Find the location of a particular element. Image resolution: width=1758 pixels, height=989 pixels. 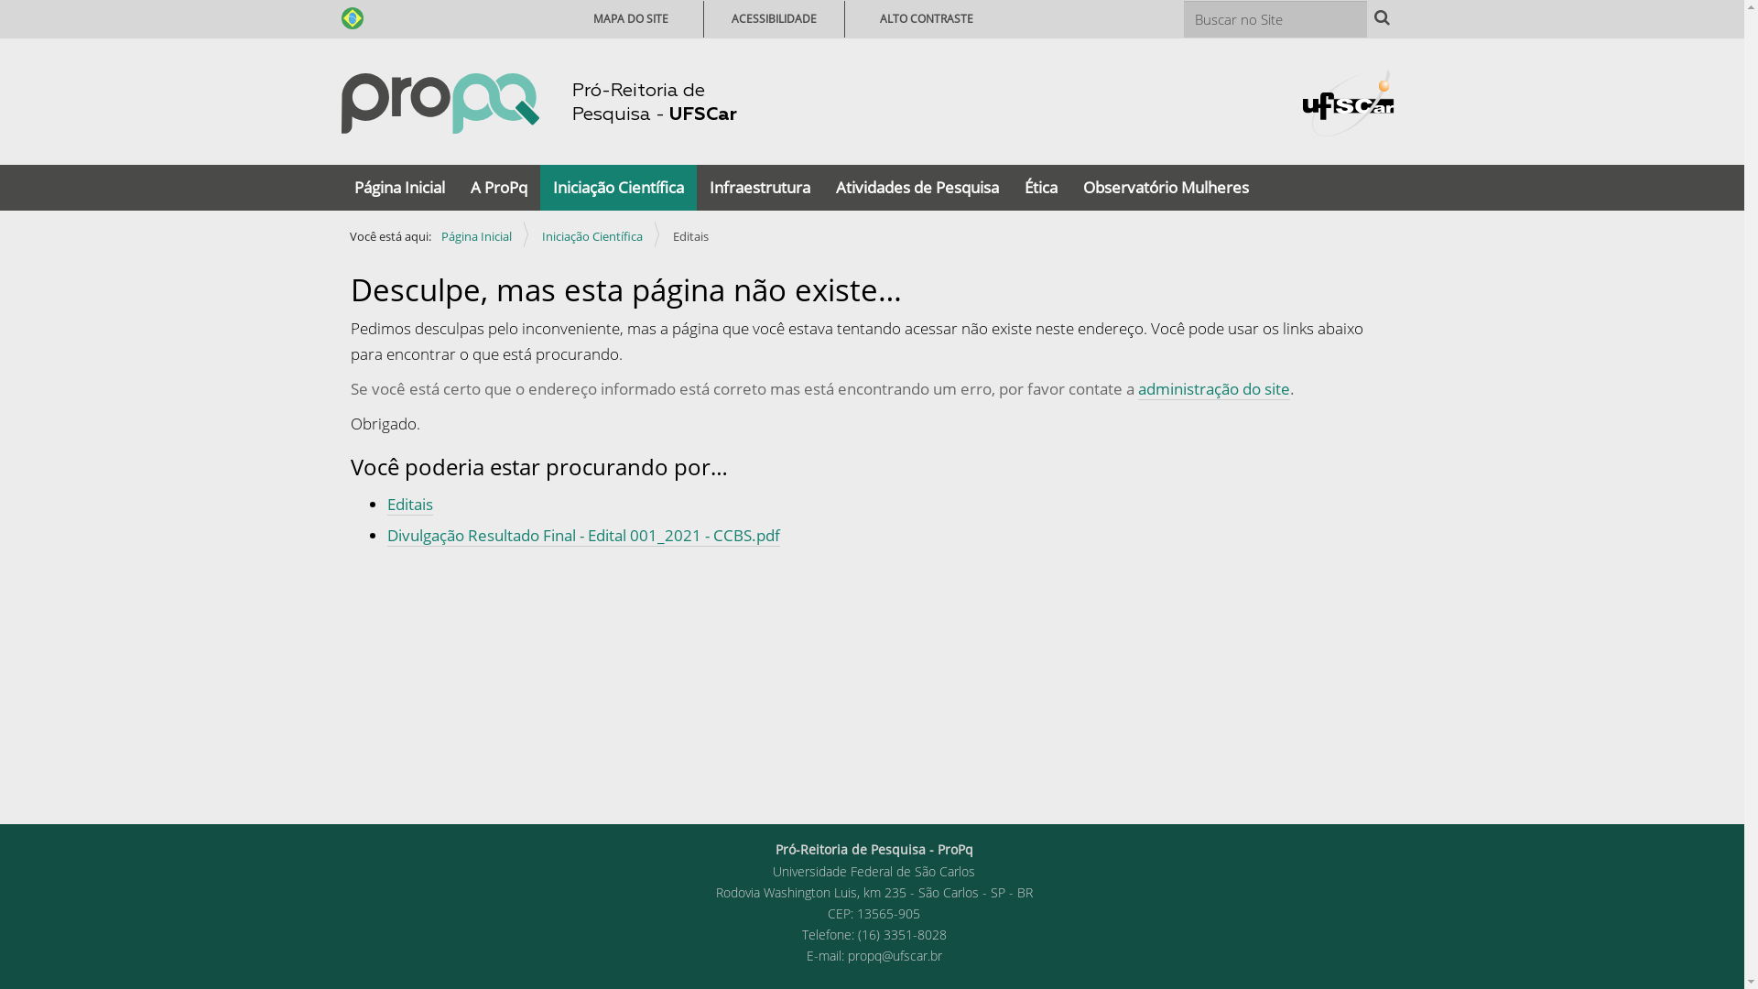

Editais is located at coordinates (409, 505).